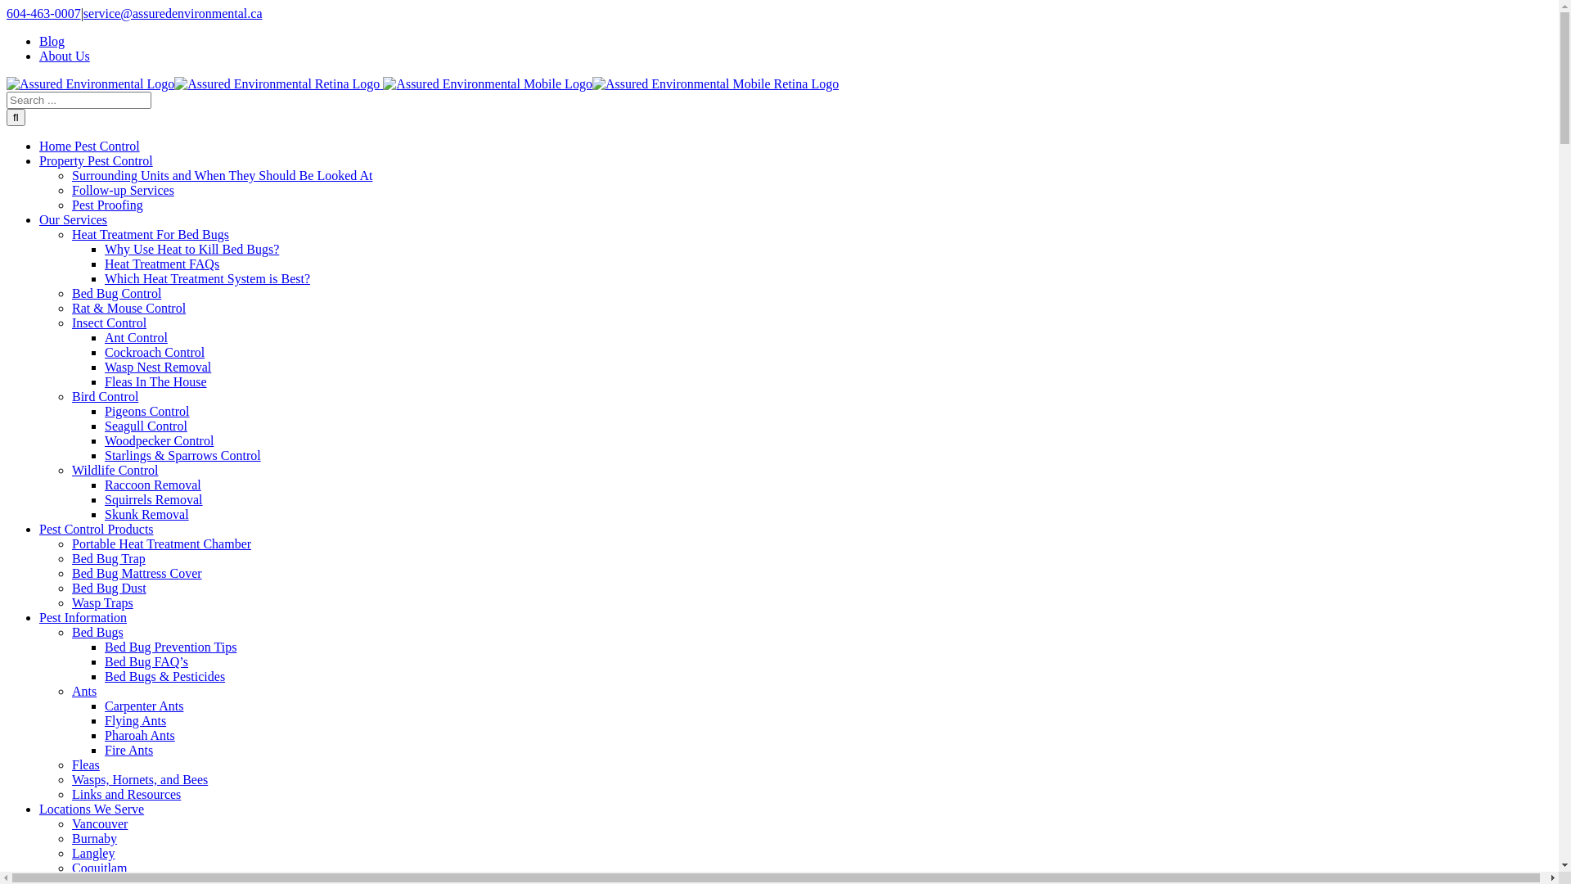 The width and height of the screenshot is (1571, 884). Describe the element at coordinates (159, 440) in the screenshot. I see `Woodpecker Control` at that location.